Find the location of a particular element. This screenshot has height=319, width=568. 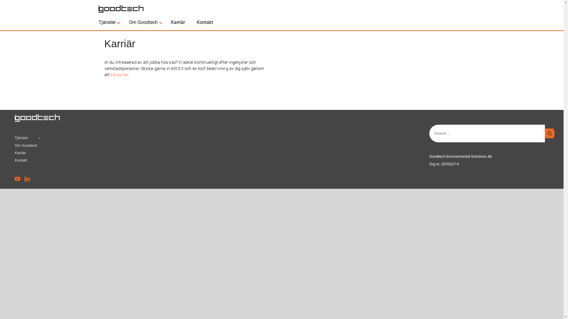

Om Goodtech is located at coordinates (144, 22).